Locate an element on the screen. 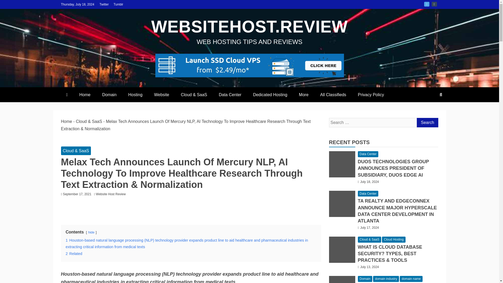 Image resolution: width=503 pixels, height=283 pixels. September 17, 2021 is located at coordinates (77, 194).